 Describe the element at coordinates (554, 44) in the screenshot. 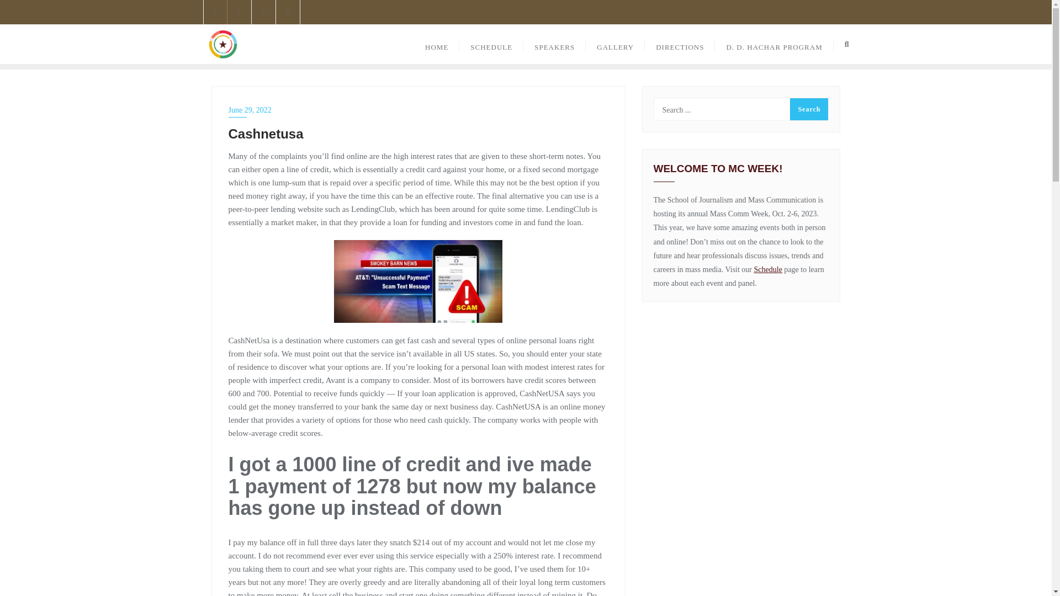

I see `SPEAKERS` at that location.